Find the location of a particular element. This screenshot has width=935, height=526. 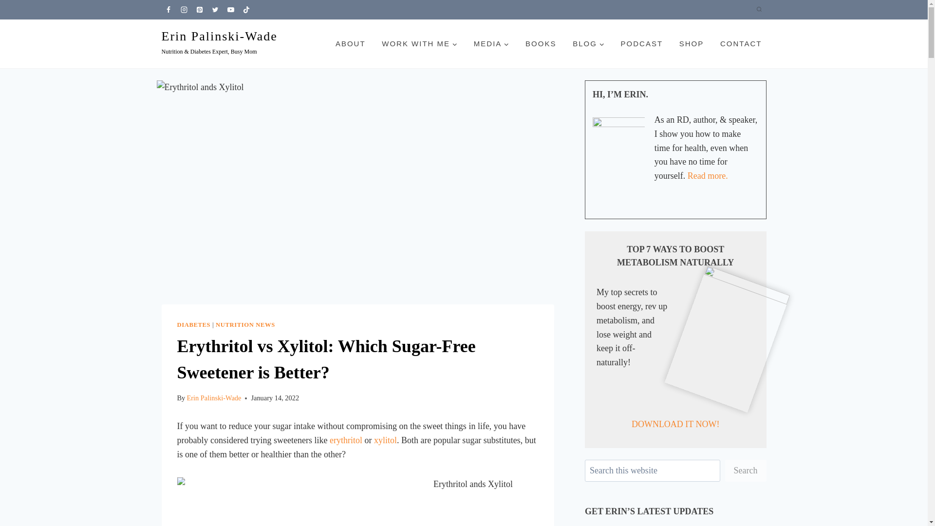

CONTACT is located at coordinates (741, 44).